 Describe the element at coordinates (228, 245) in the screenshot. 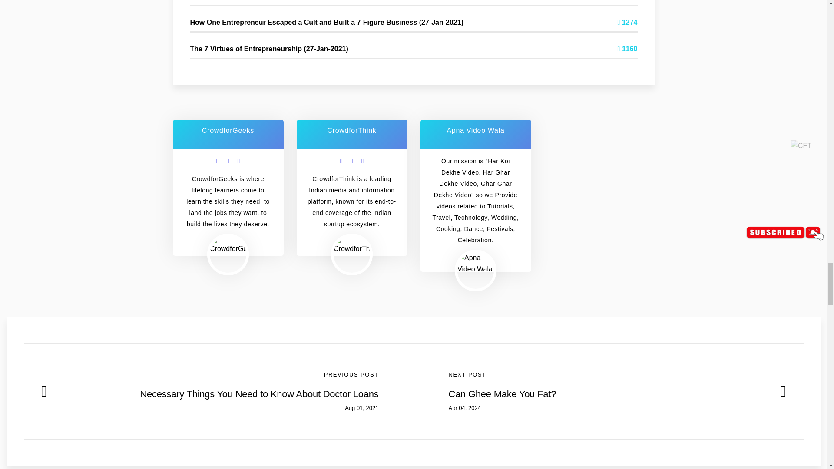

I see `CrowdforGeeks` at that location.